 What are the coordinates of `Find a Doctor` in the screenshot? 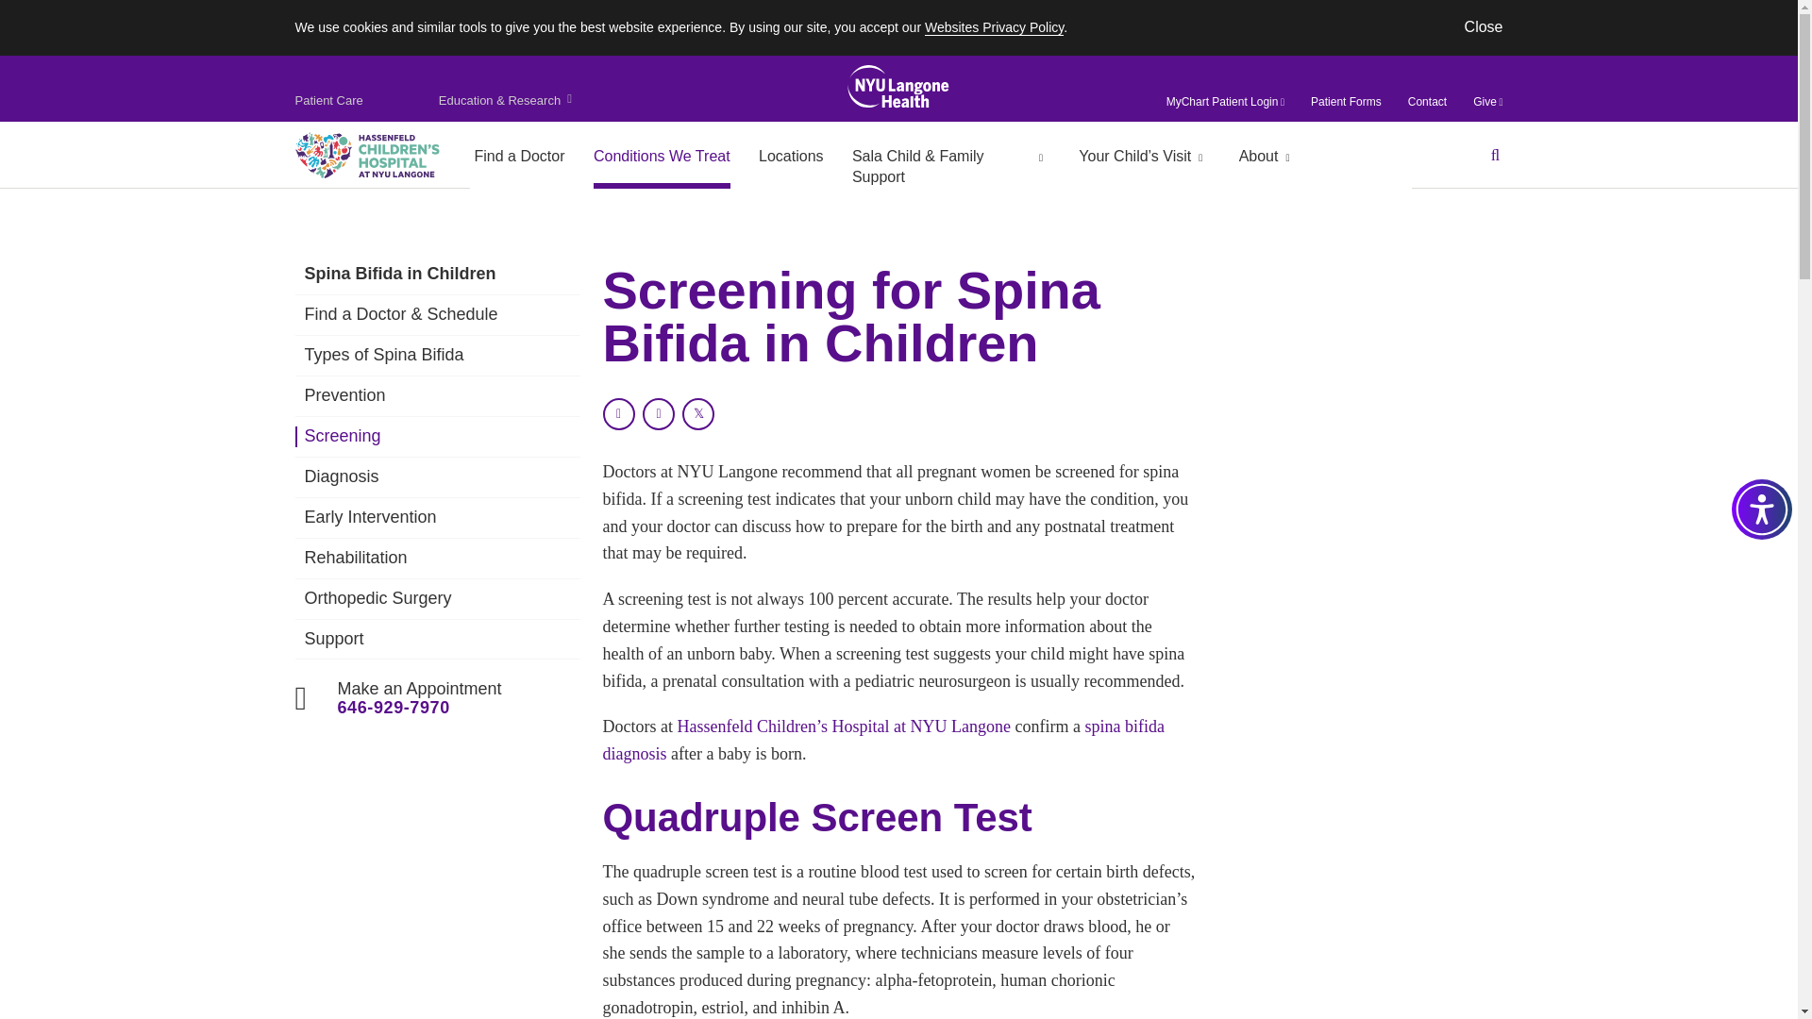 It's located at (519, 156).